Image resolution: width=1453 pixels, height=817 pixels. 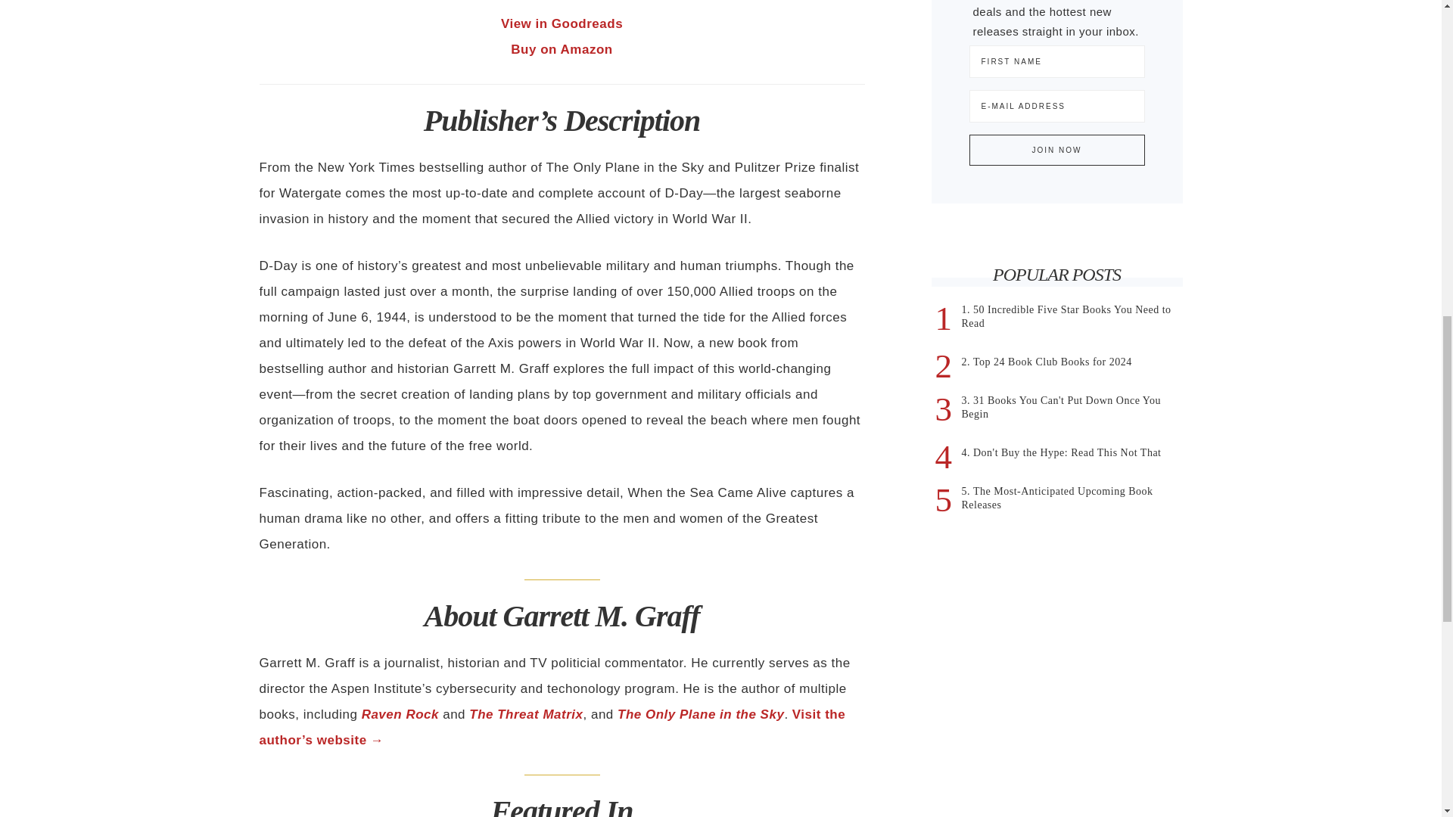 I want to click on Join Now, so click(x=1056, y=150).